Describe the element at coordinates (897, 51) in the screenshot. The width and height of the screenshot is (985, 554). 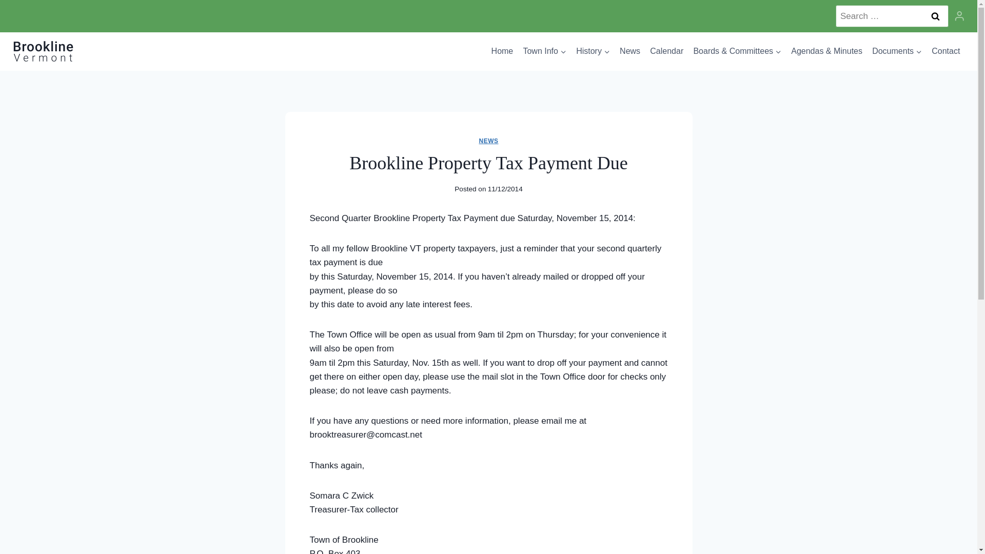
I see `Documents` at that location.